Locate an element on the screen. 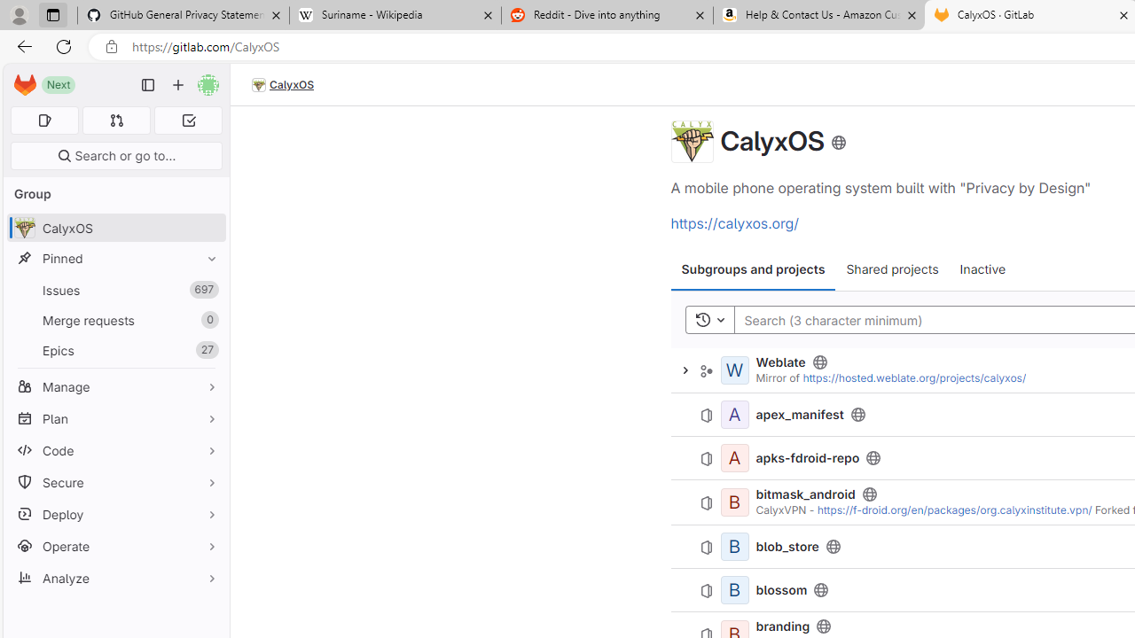 The image size is (1135, 638). Unpin Epics is located at coordinates (207, 351).